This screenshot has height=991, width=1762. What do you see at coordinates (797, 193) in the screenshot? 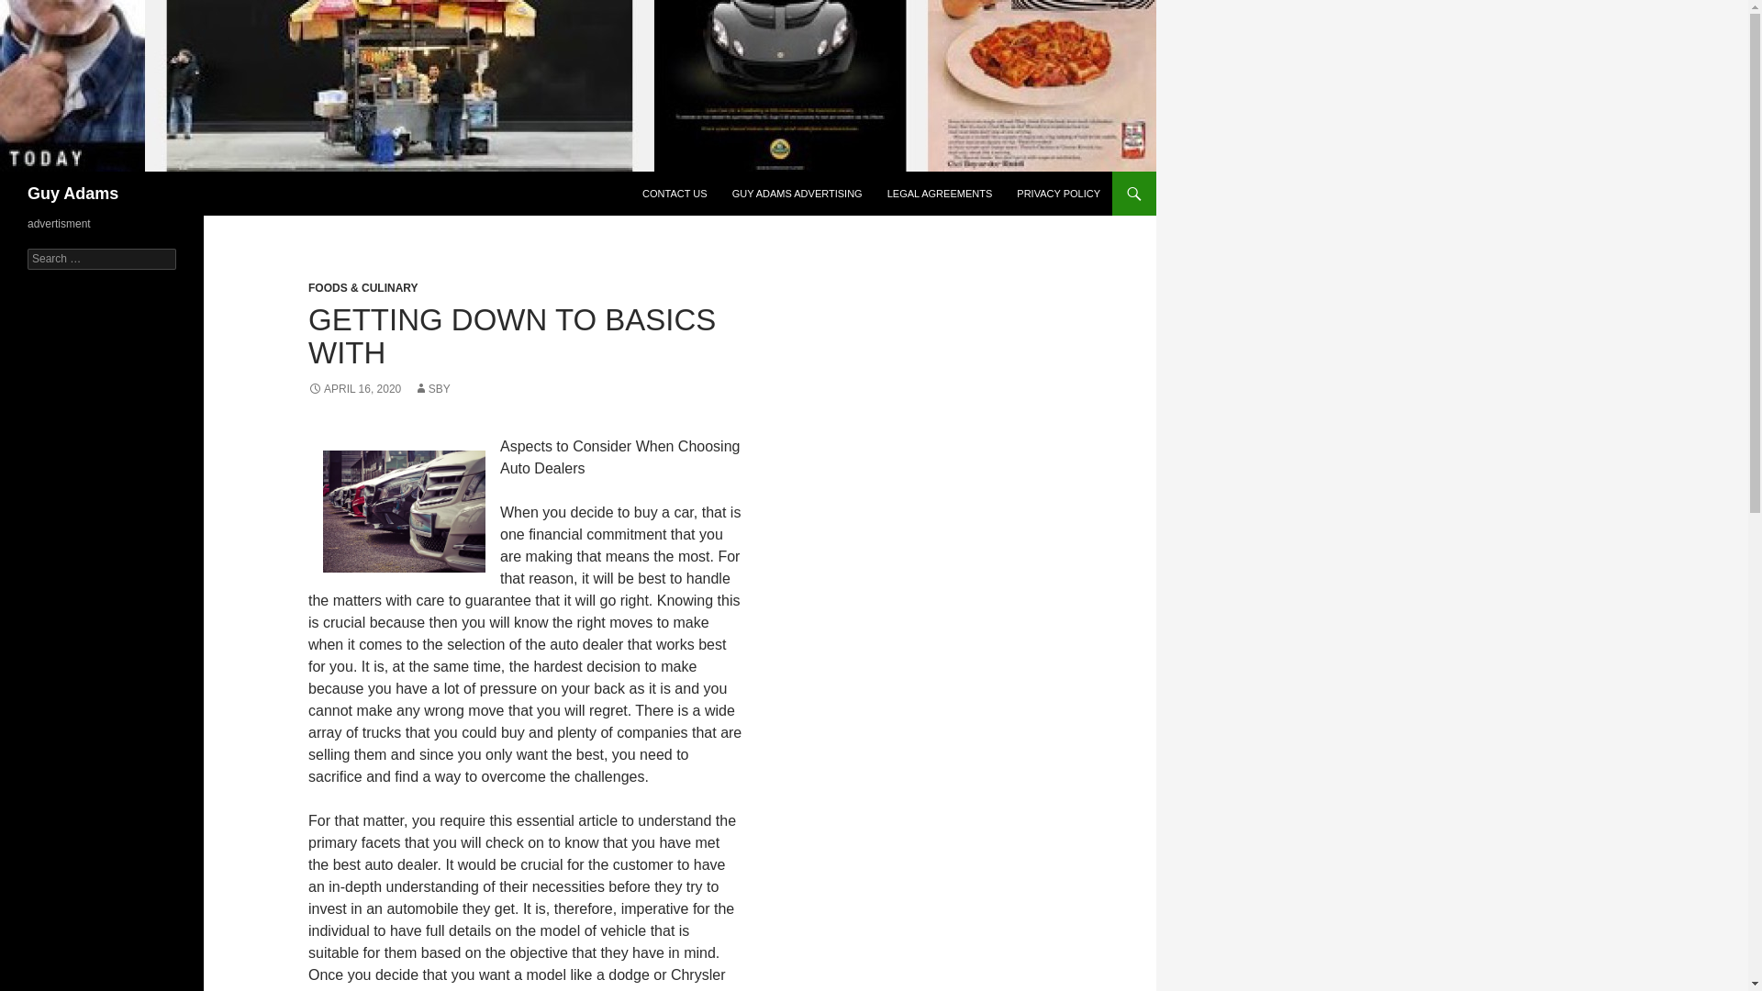
I see `GUY ADAMS ADVERTISING` at bounding box center [797, 193].